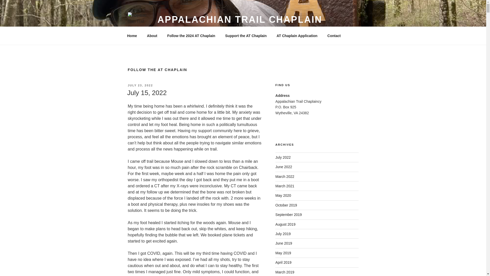  I want to click on May 2020, so click(283, 195).